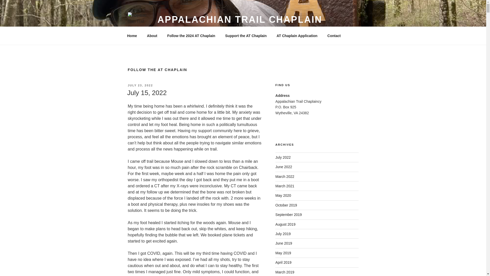  I want to click on May 2020, so click(283, 195).